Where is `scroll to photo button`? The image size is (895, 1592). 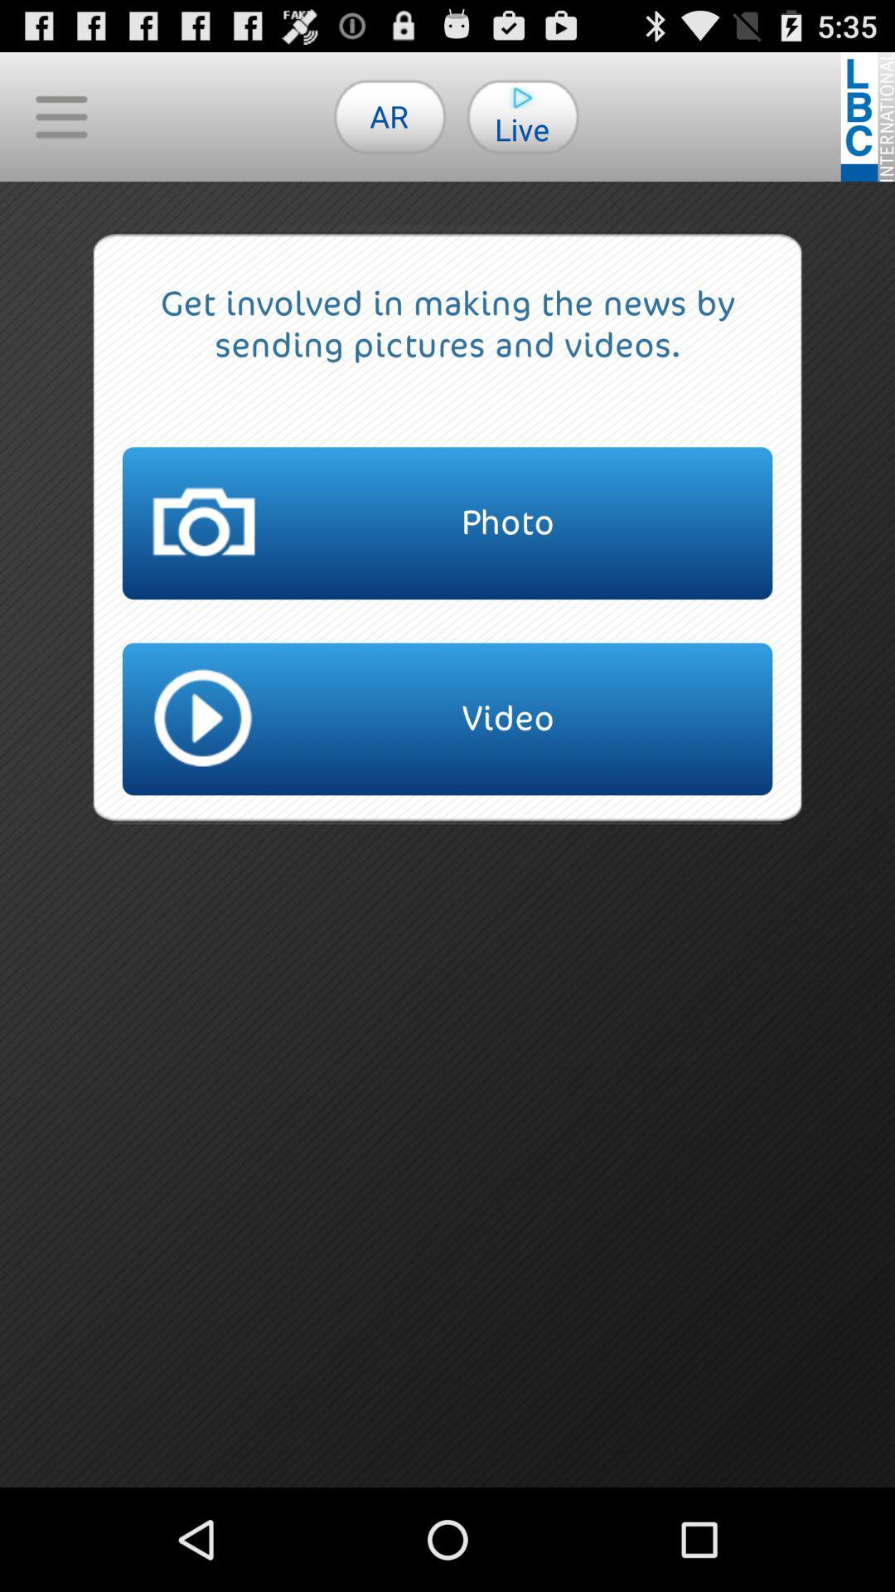
scroll to photo button is located at coordinates (447, 523).